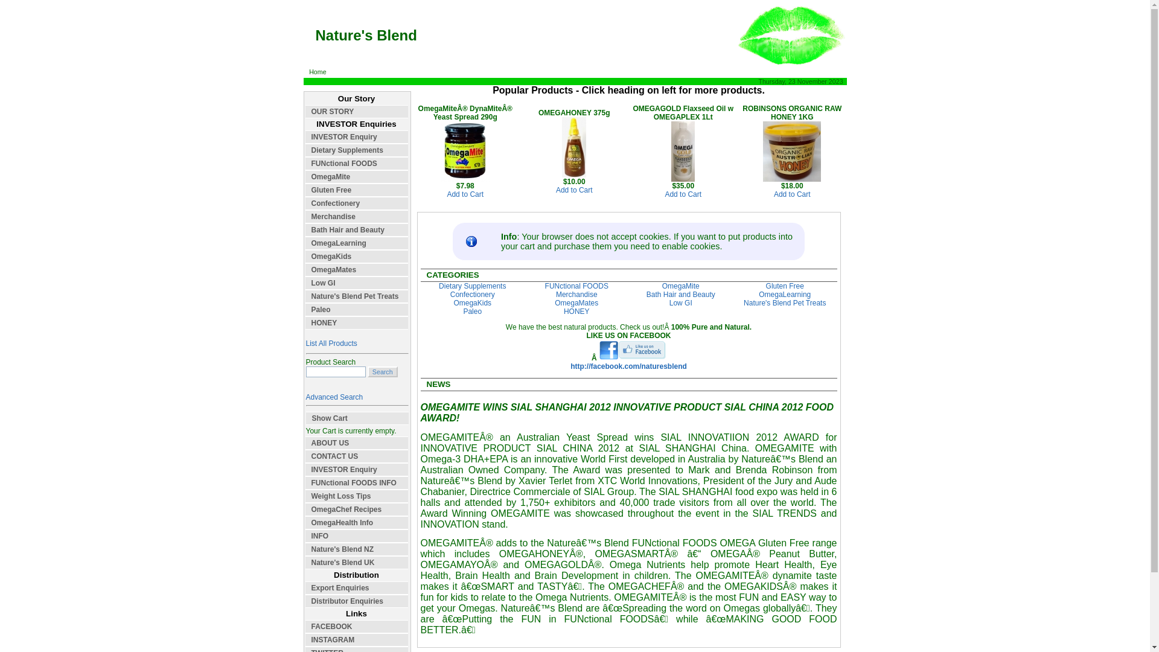 This screenshot has height=652, width=1159. I want to click on OMEGAGOLD Flaxseed Oil w OMEGAPLEX 1Lt, so click(683, 179).